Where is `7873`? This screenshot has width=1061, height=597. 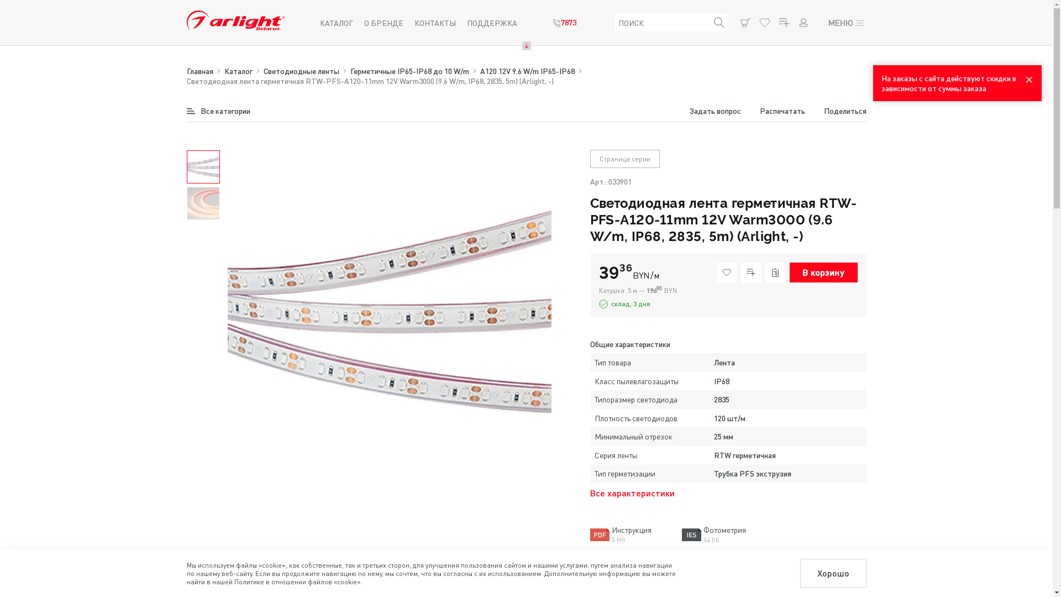
7873 is located at coordinates (565, 23).